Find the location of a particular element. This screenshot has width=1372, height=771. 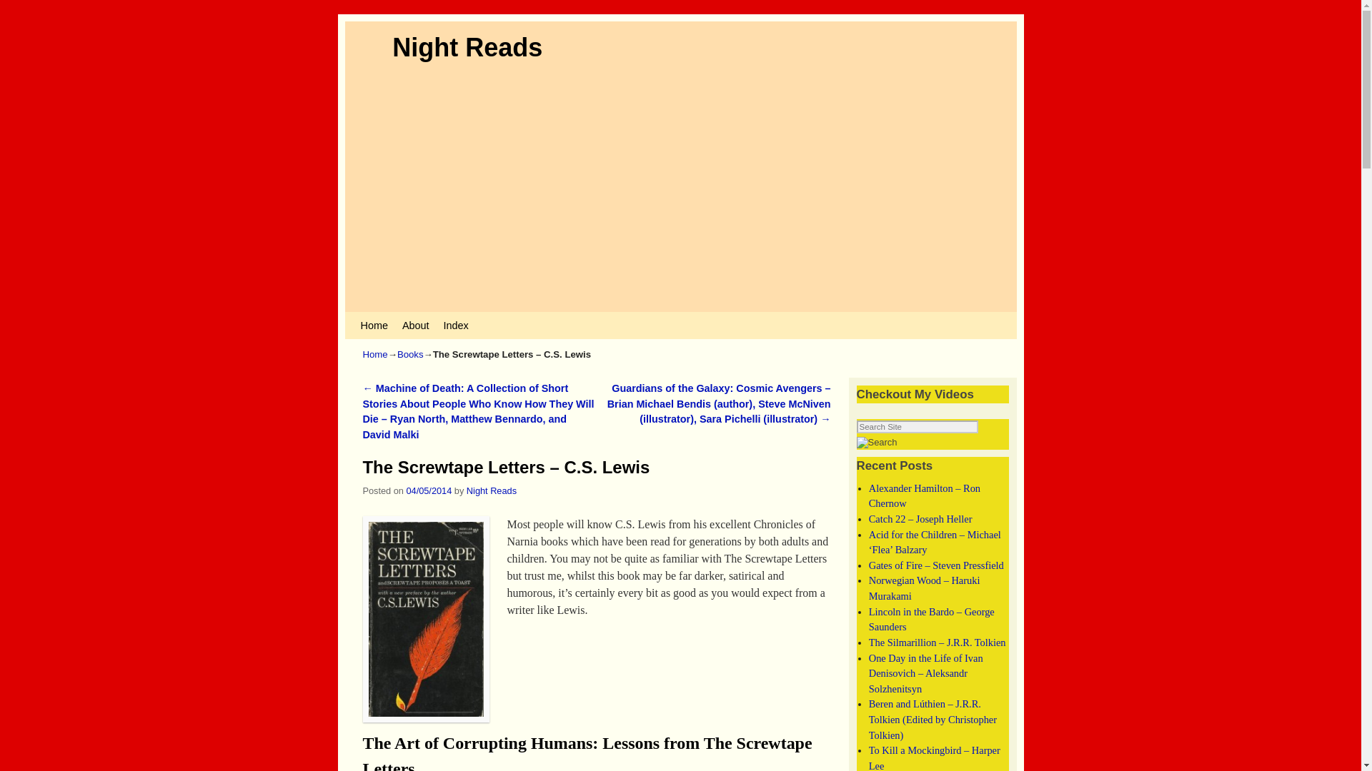

Books is located at coordinates (410, 354).